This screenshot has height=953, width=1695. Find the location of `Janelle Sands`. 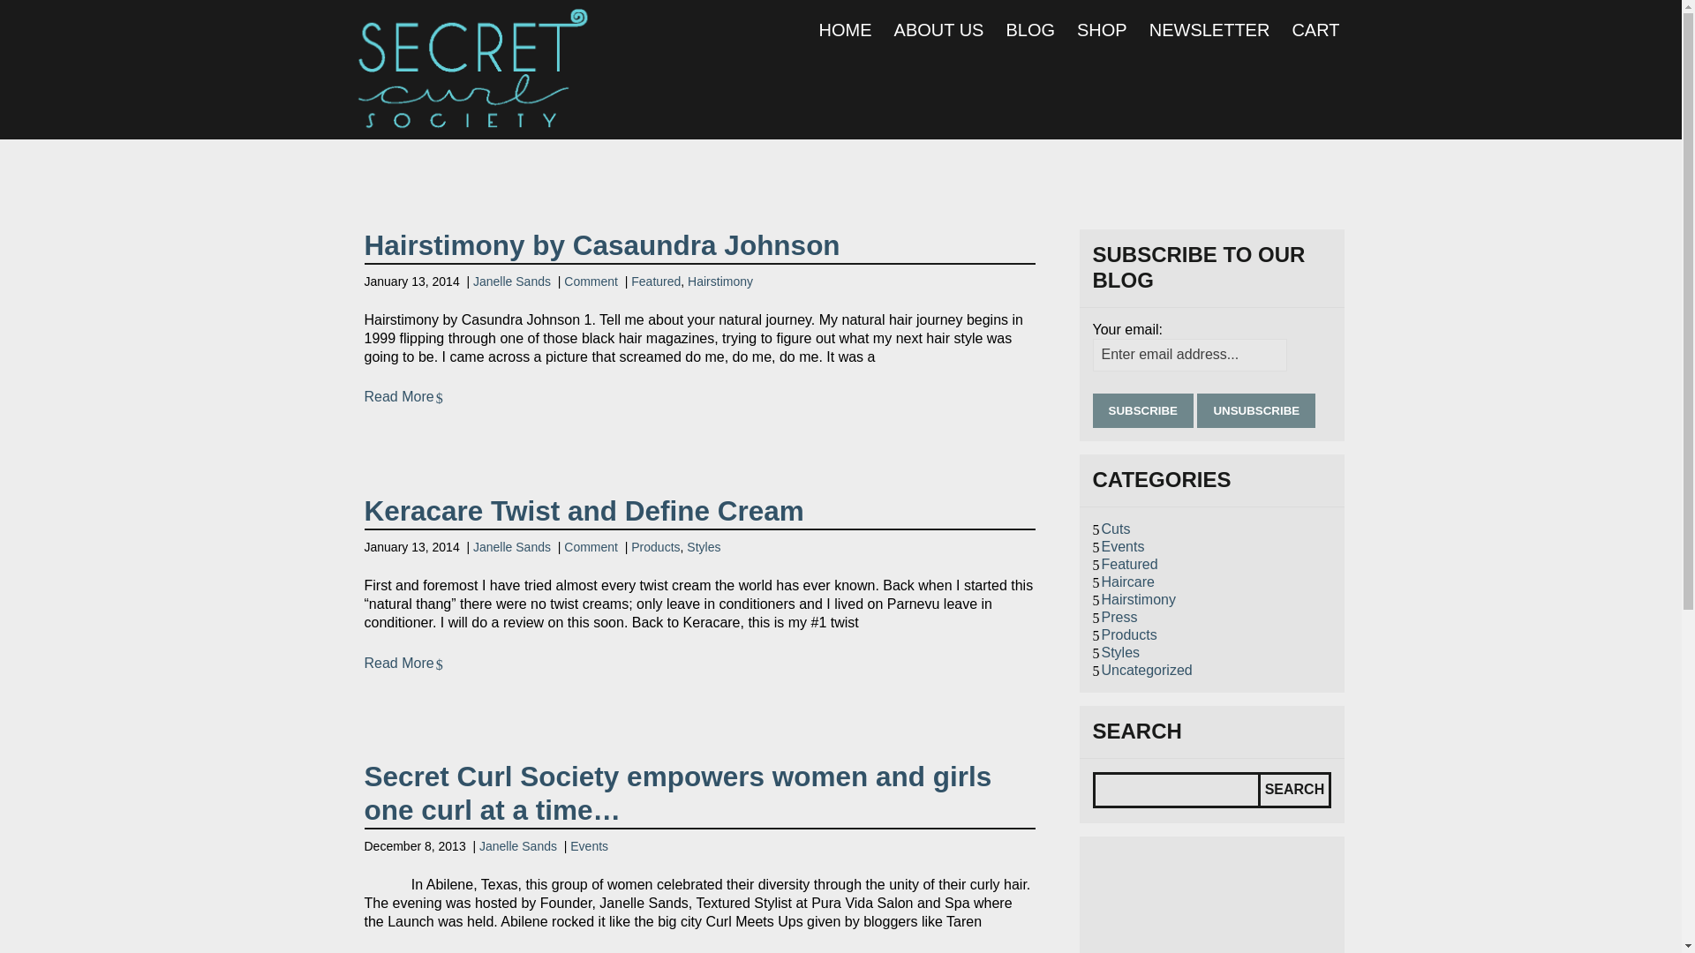

Janelle Sands is located at coordinates (518, 845).